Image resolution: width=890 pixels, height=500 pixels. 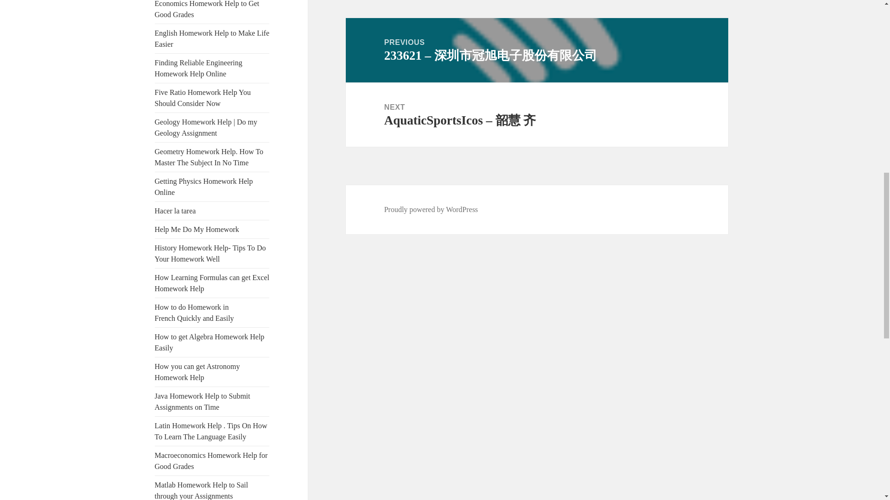 I want to click on Finding Reliable Engineering Homework Help Online, so click(x=198, y=69).